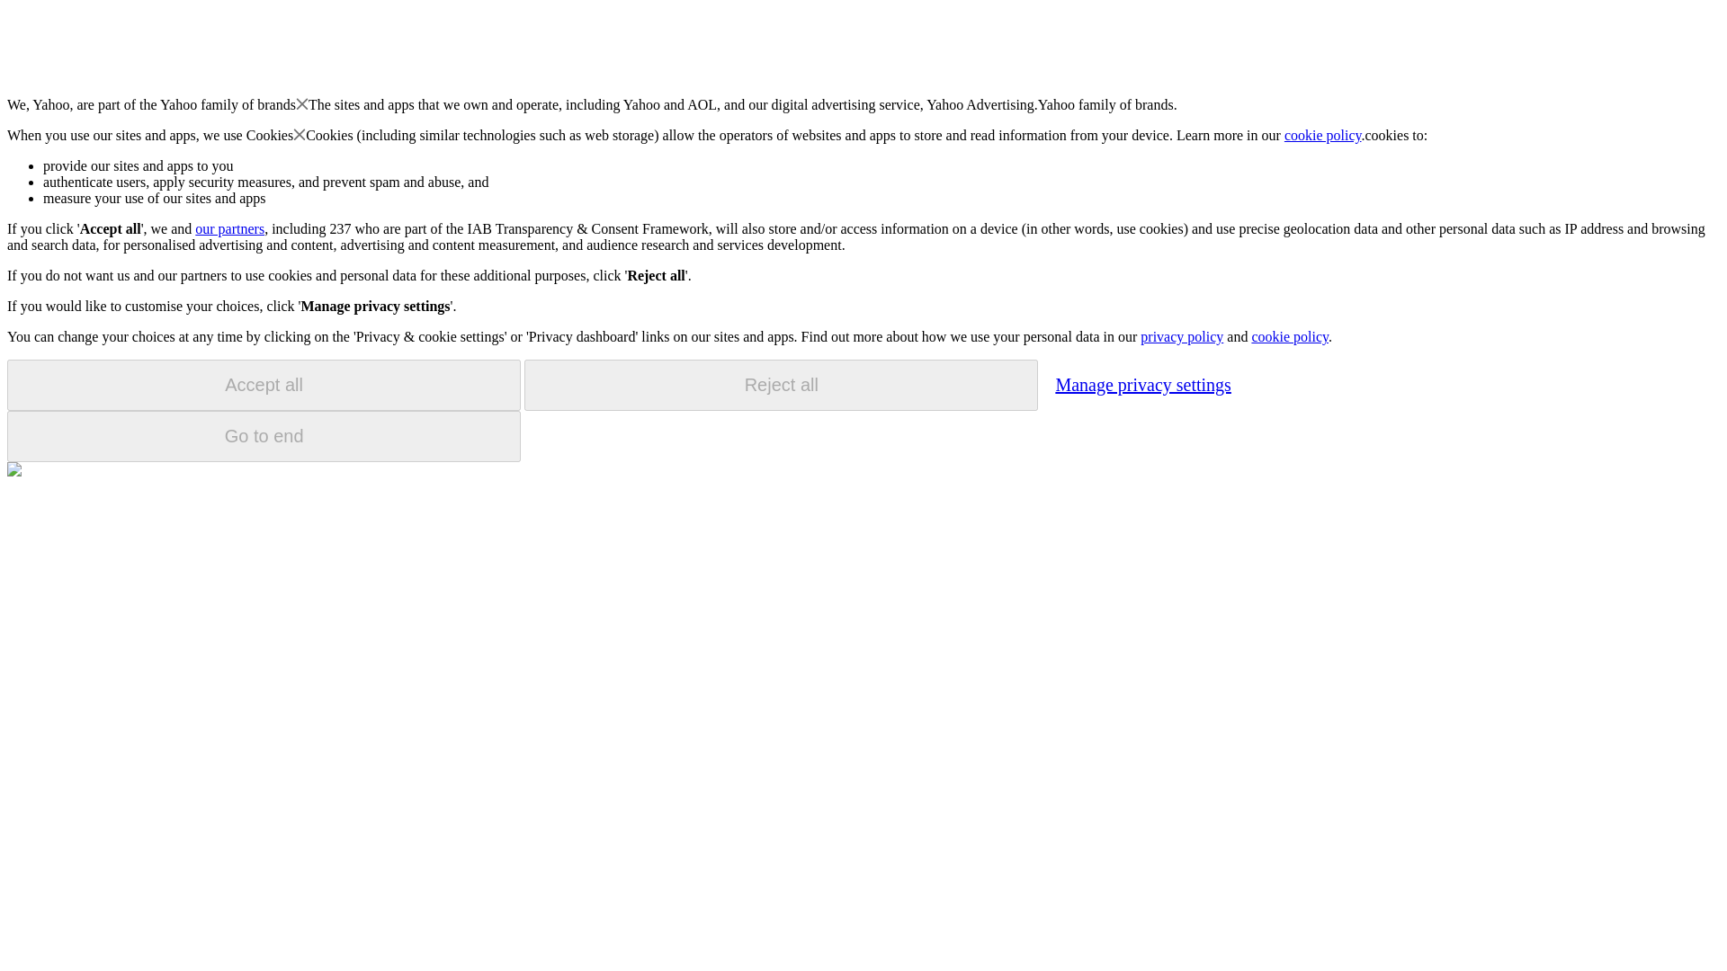  I want to click on our partners, so click(228, 228).